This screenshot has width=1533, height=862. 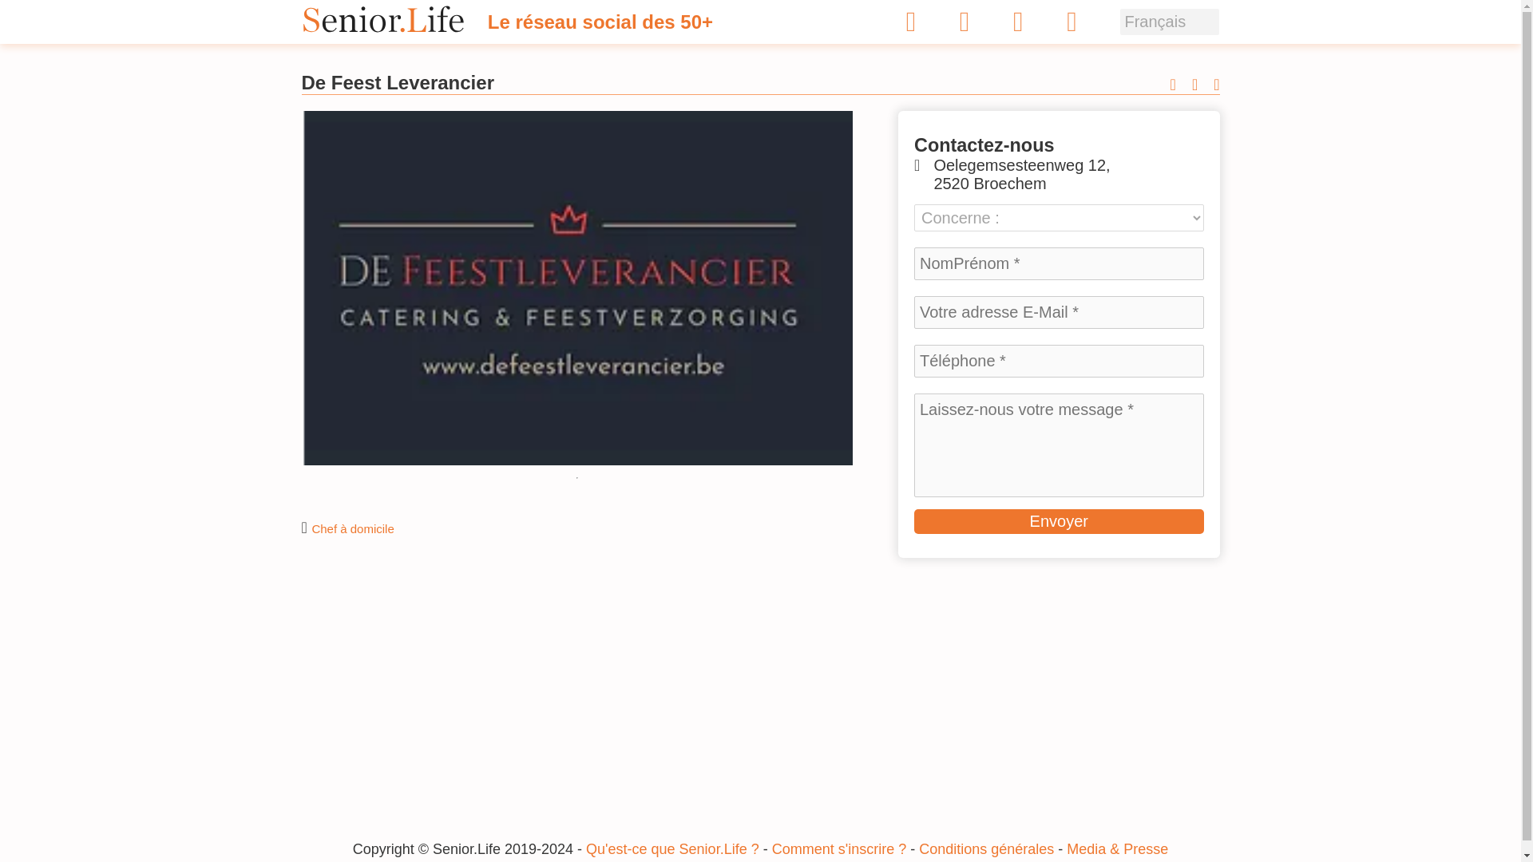 What do you see at coordinates (965, 26) in the screenshot?
I see `Annuaire` at bounding box center [965, 26].